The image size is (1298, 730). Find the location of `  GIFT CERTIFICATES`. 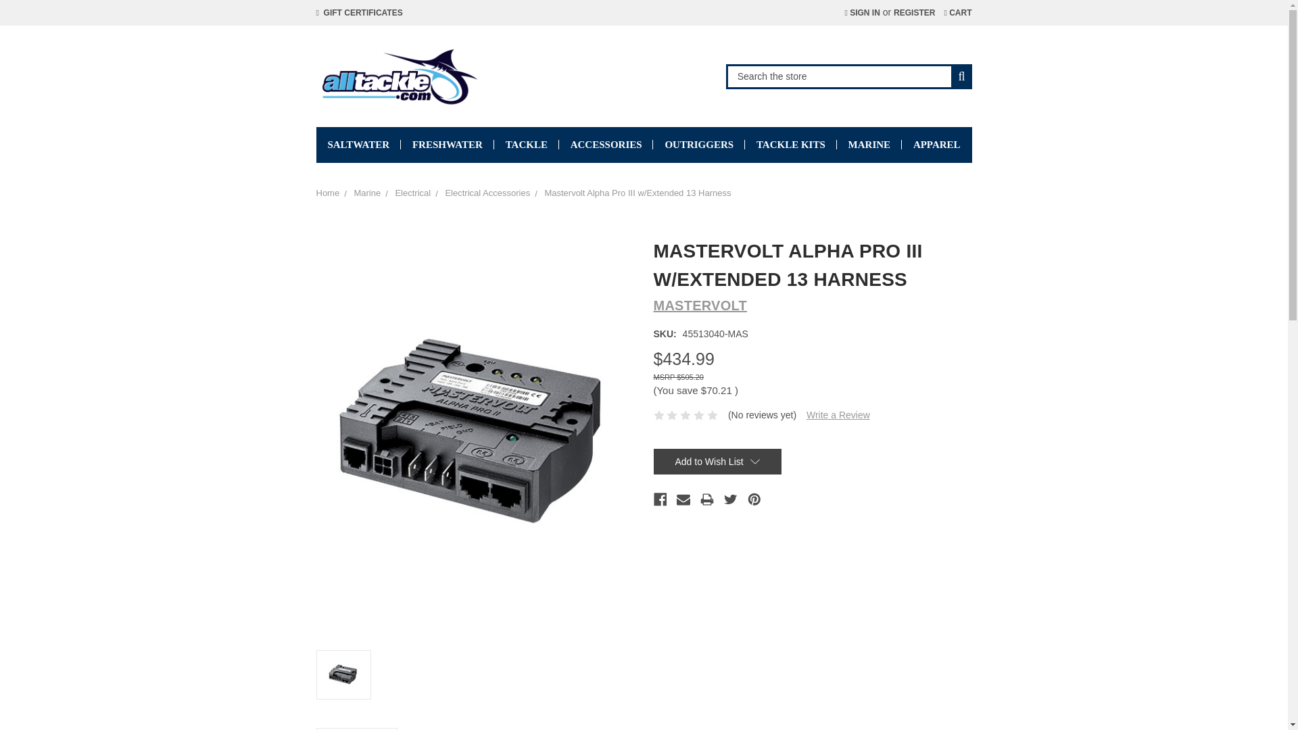

  GIFT CERTIFICATES is located at coordinates (360, 12).